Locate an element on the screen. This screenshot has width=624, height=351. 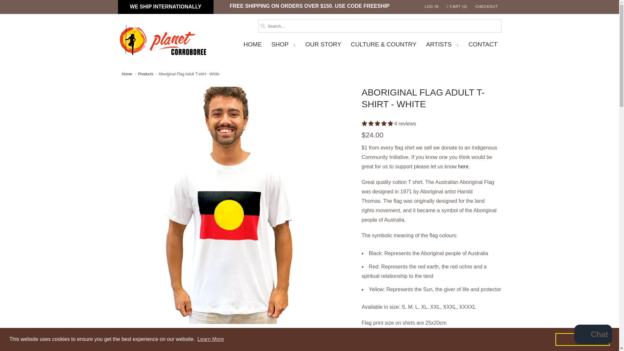
Got it! is located at coordinates (582, 339).